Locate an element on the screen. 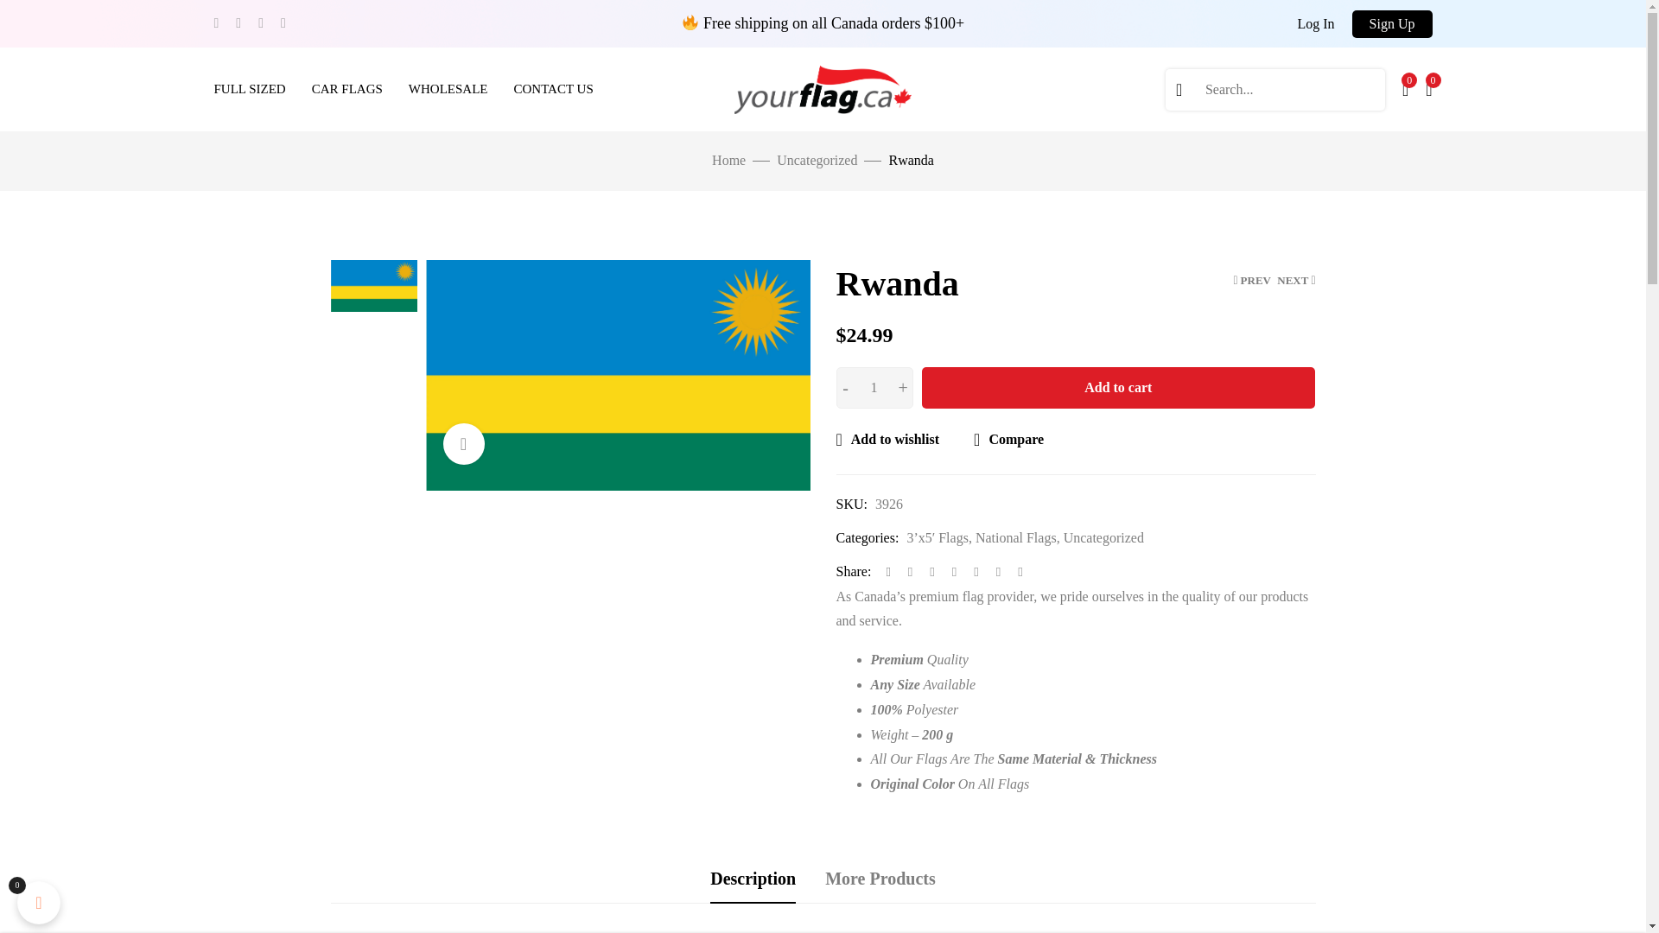  PREV is located at coordinates (1251, 280).